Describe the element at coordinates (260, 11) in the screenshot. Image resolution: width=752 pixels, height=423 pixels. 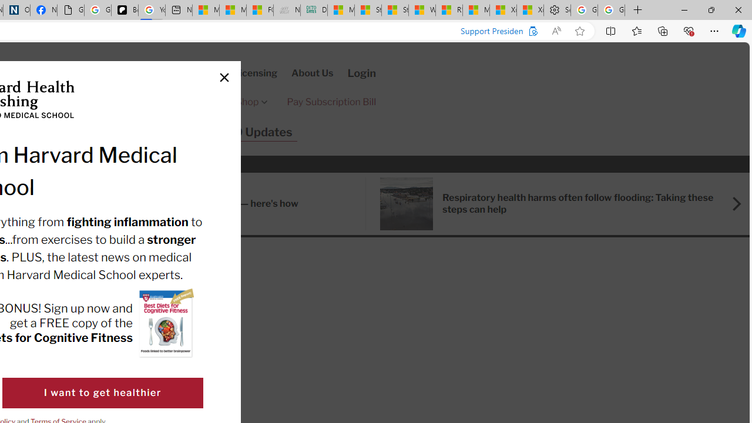
I see `FOX News - MSN` at that location.